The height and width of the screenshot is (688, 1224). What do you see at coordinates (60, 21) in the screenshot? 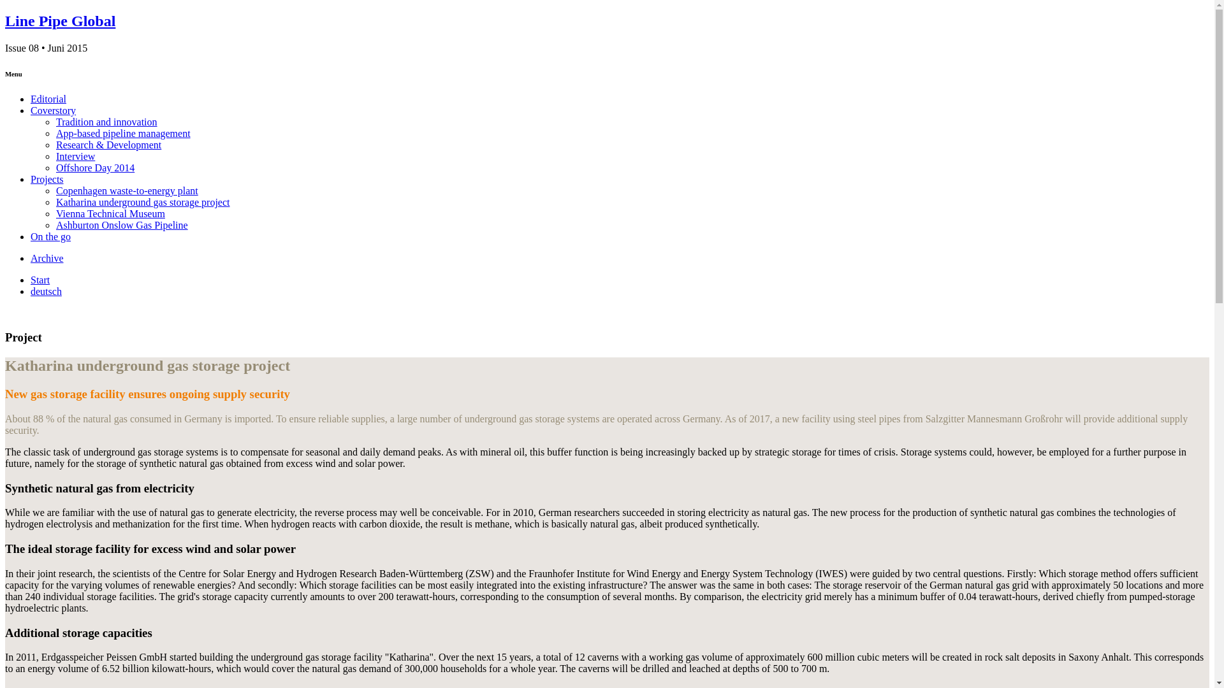
I see `Line Pipe Global` at bounding box center [60, 21].